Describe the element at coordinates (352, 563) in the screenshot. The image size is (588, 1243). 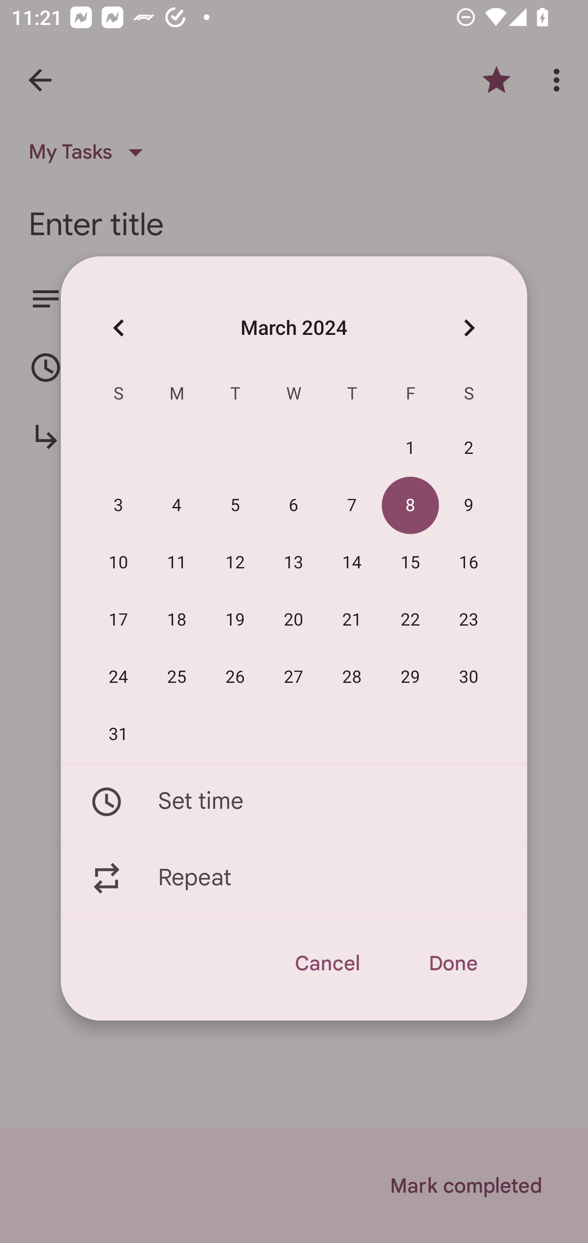
I see `14 14 March 2024` at that location.